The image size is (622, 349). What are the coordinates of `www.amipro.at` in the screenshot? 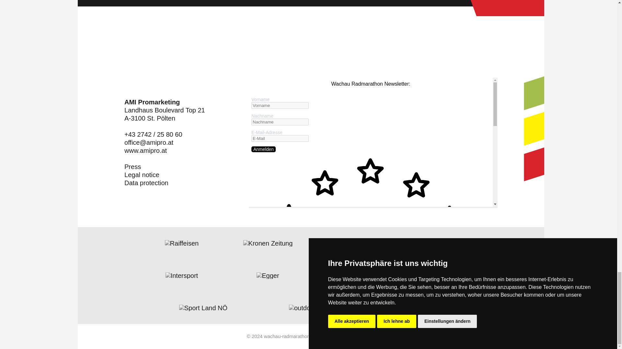 It's located at (145, 151).